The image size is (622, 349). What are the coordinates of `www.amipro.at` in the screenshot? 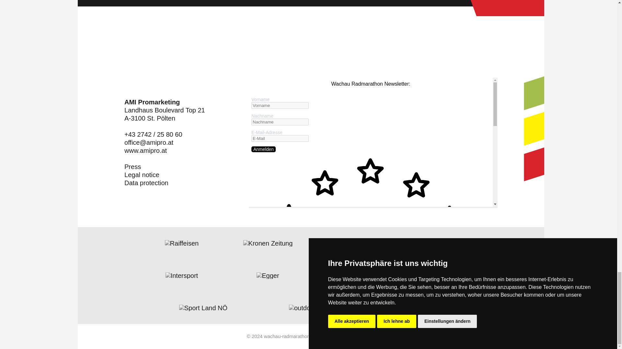 It's located at (145, 151).